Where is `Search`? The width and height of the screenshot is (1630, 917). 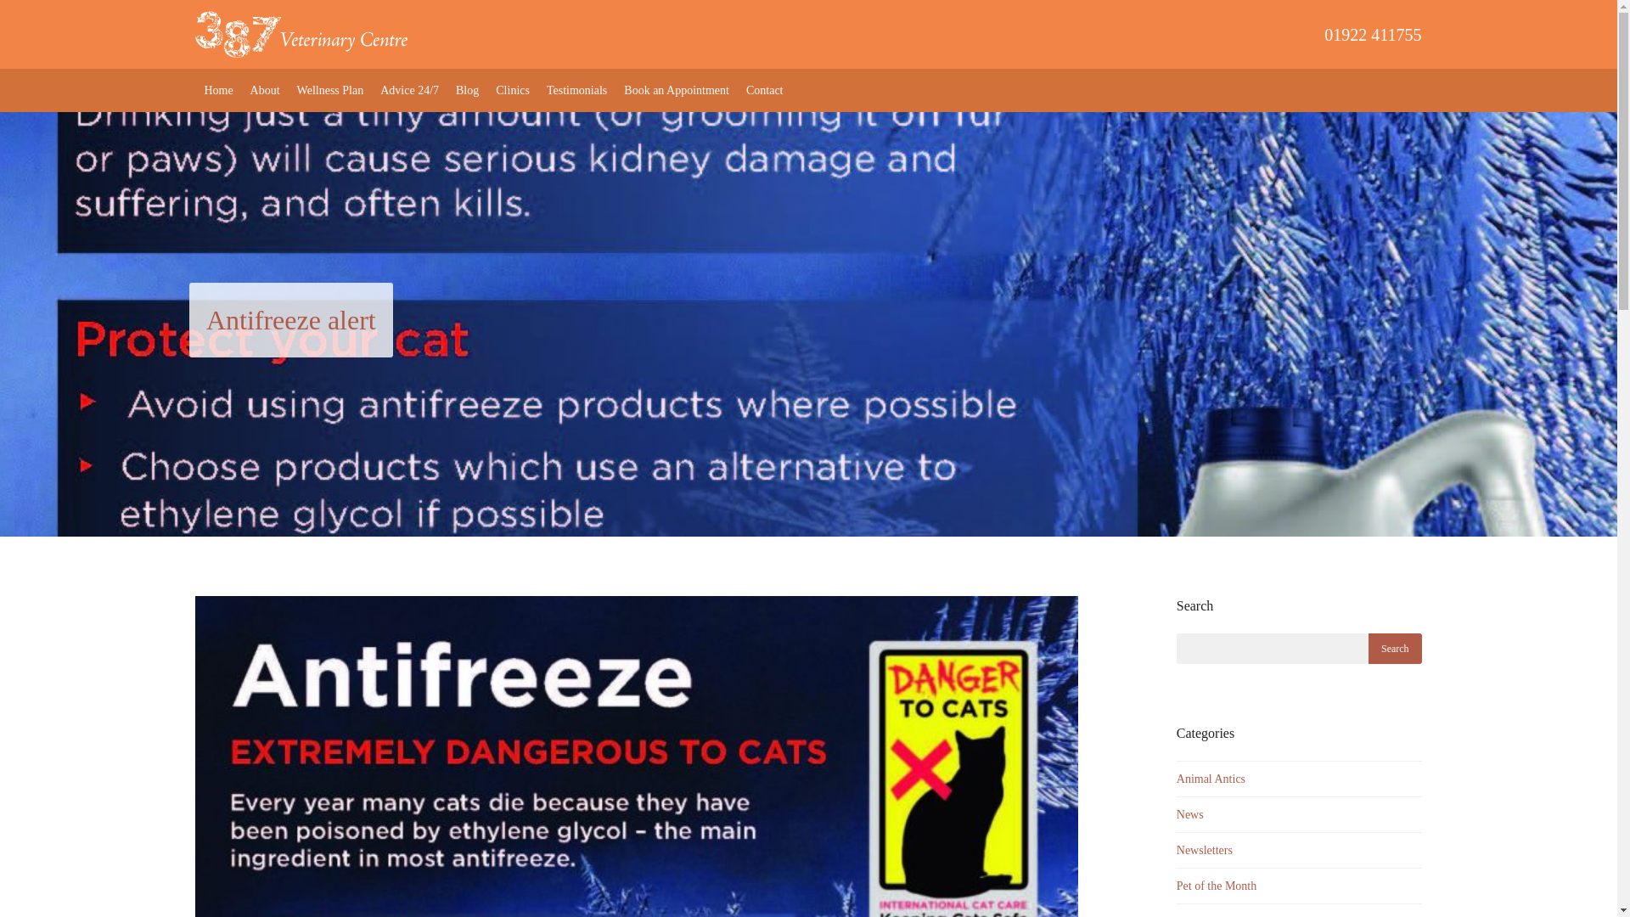
Search is located at coordinates (1395, 649).